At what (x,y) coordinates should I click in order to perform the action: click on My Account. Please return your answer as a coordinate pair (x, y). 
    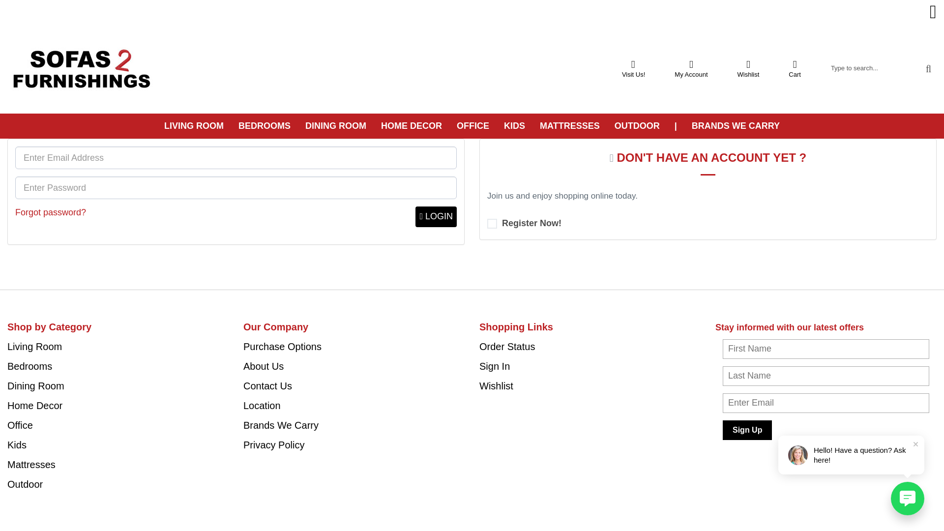
    Looking at the image, I should click on (691, 68).